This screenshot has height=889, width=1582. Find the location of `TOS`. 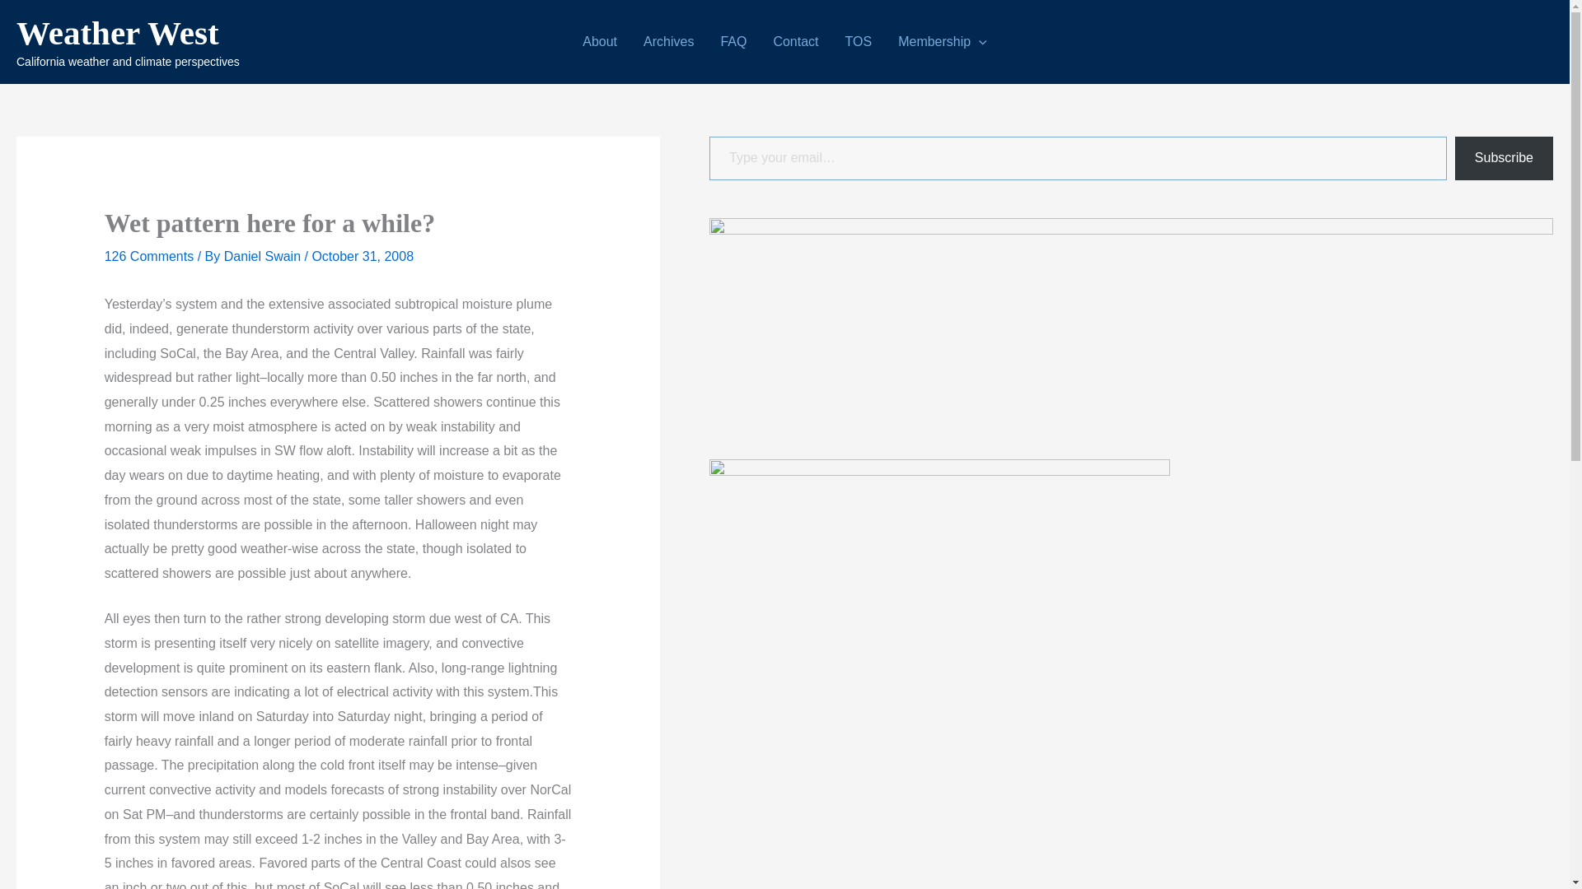

TOS is located at coordinates (859, 41).